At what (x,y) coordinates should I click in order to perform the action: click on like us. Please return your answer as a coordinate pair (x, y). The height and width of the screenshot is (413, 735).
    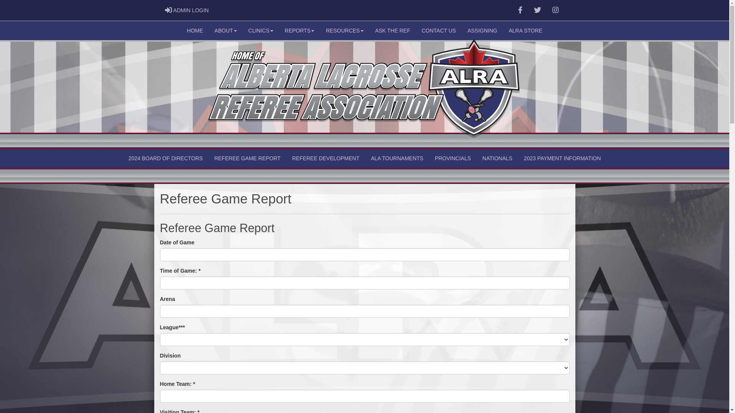
    Looking at the image, I should click on (520, 10).